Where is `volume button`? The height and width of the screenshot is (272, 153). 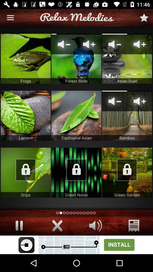 volume button is located at coordinates (96, 226).